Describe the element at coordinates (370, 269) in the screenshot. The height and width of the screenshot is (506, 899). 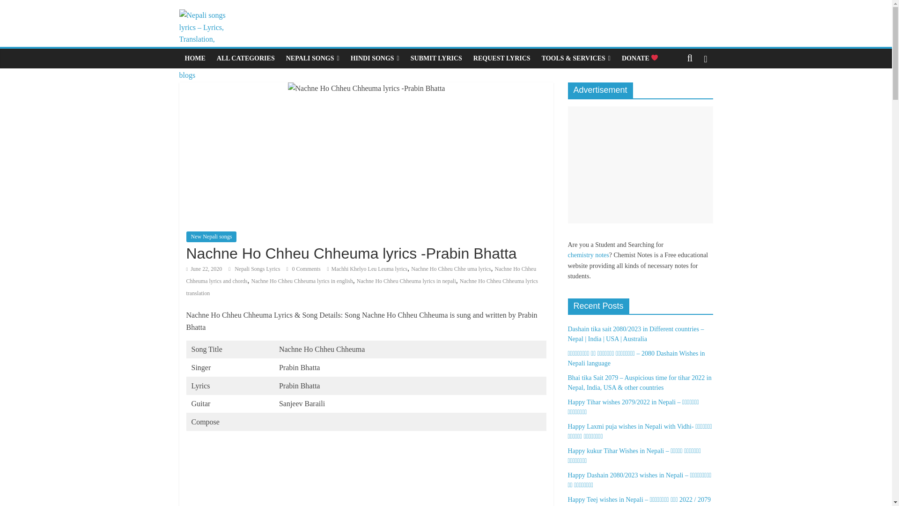
I see `Machhi Khelyo Leu Leuma lyrics` at that location.